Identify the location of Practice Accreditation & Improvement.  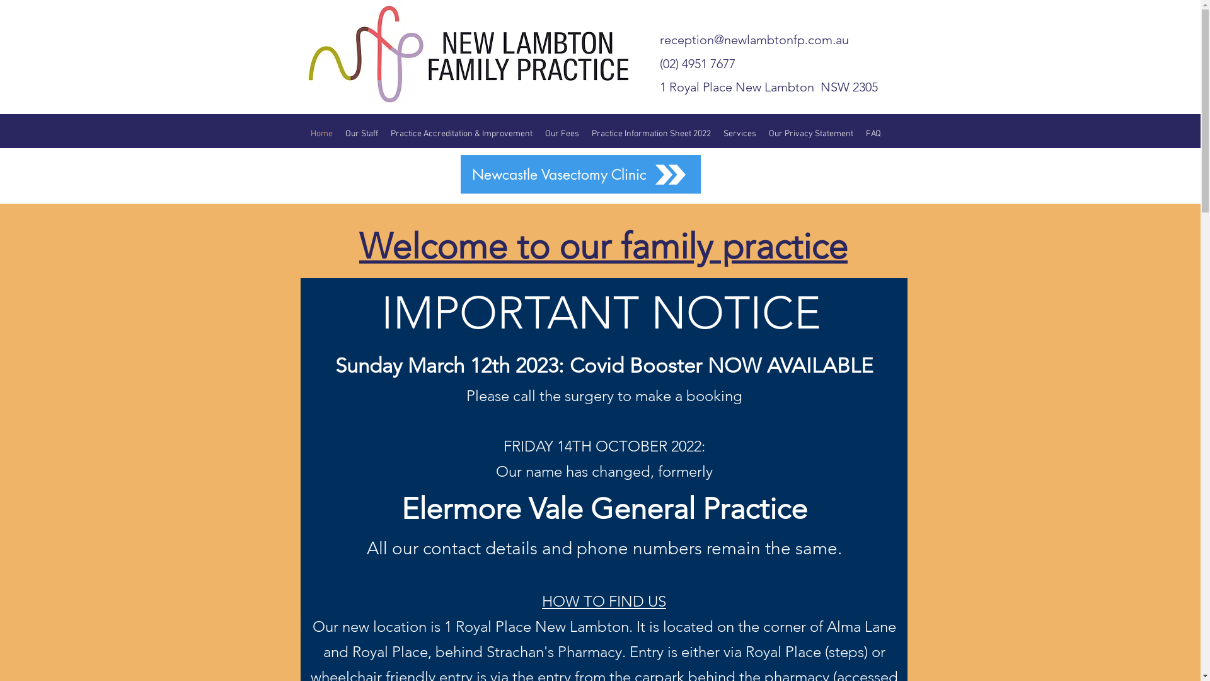
(461, 134).